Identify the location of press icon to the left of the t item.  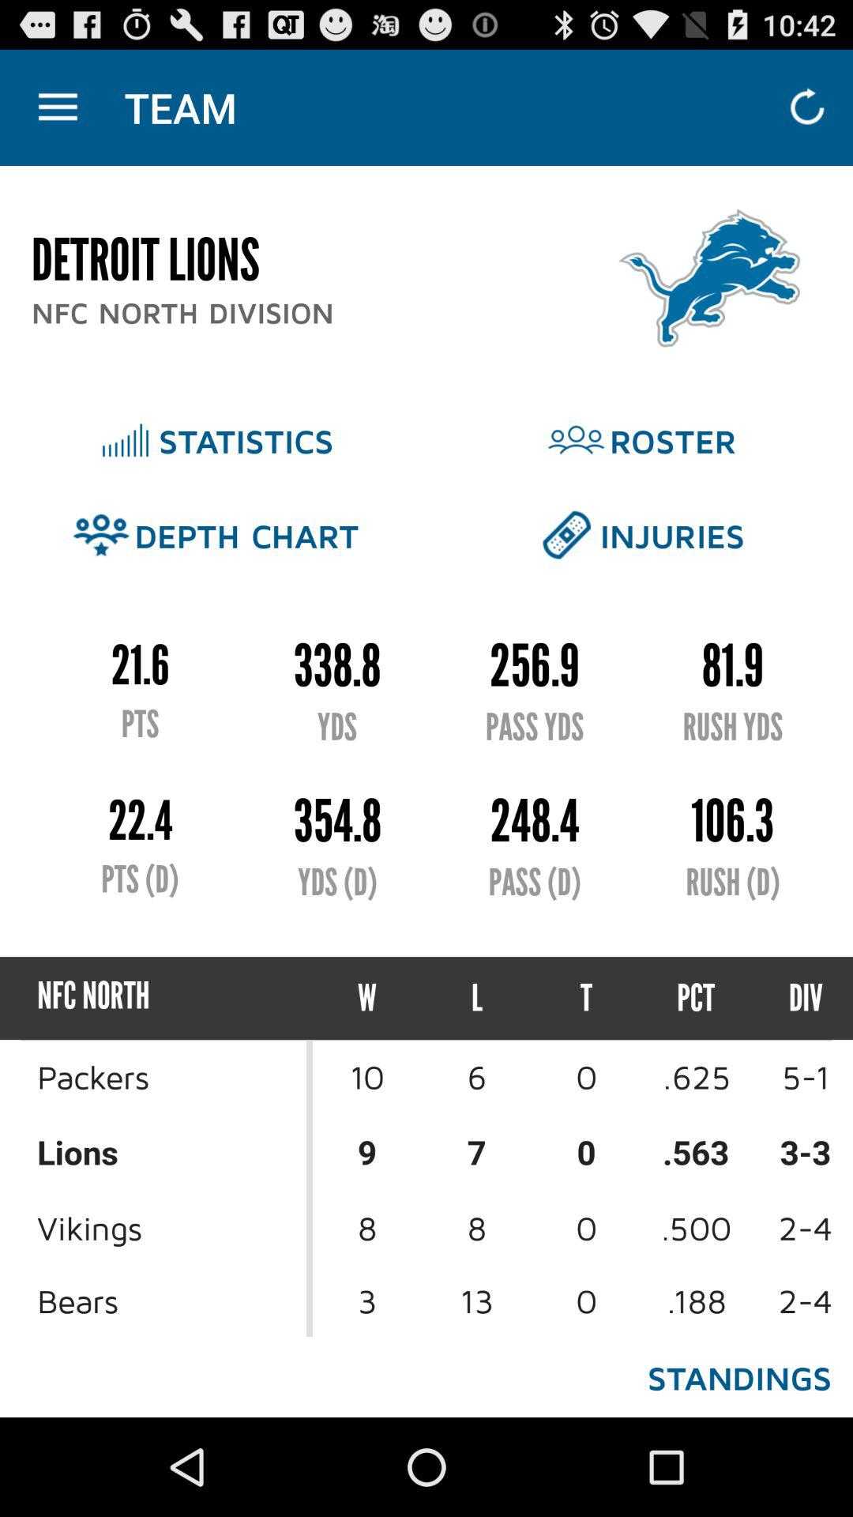
(477, 999).